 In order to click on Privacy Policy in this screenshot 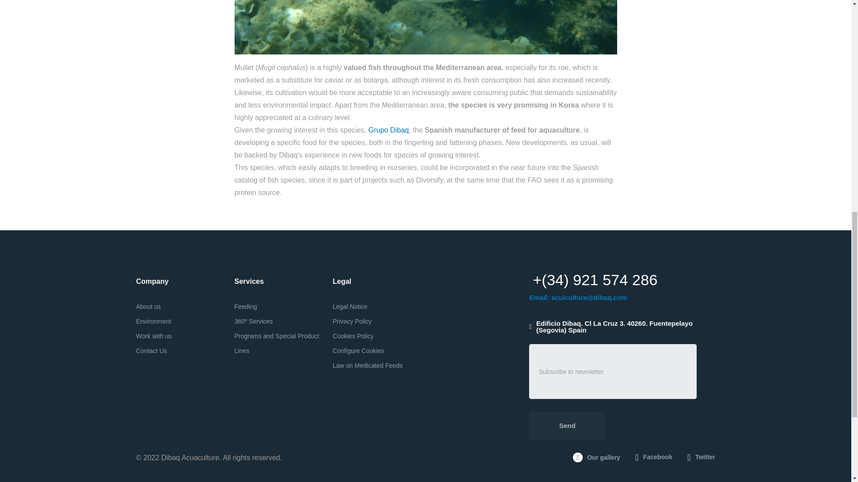, I will do `click(352, 321)`.